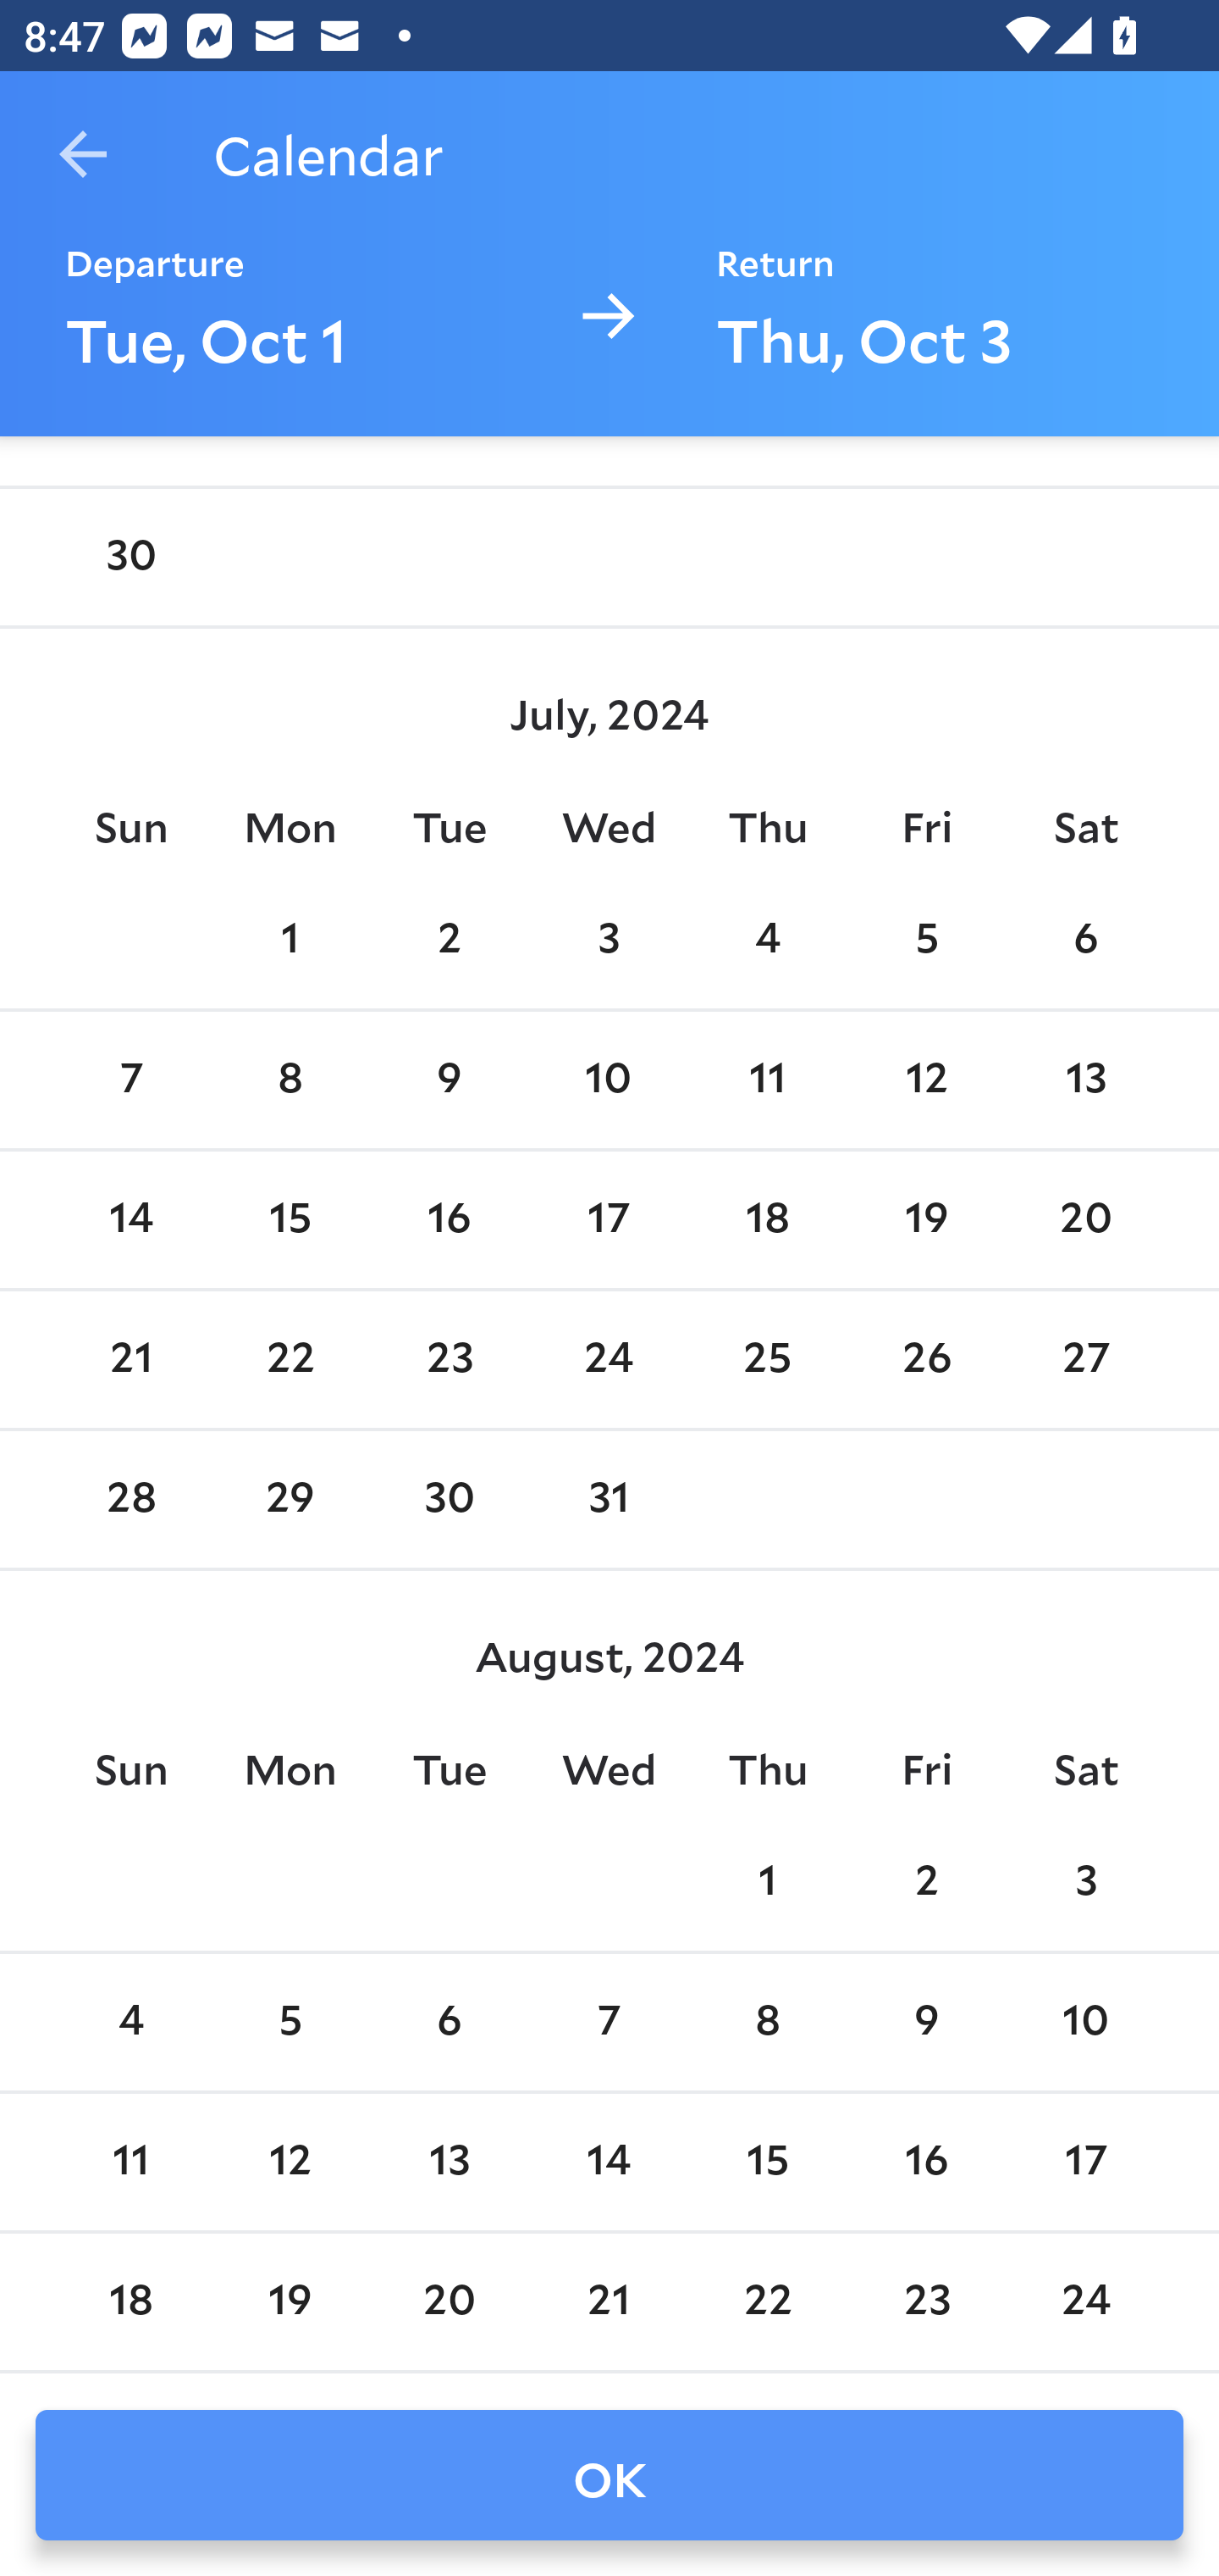  Describe the element at coordinates (130, 556) in the screenshot. I see `30` at that location.